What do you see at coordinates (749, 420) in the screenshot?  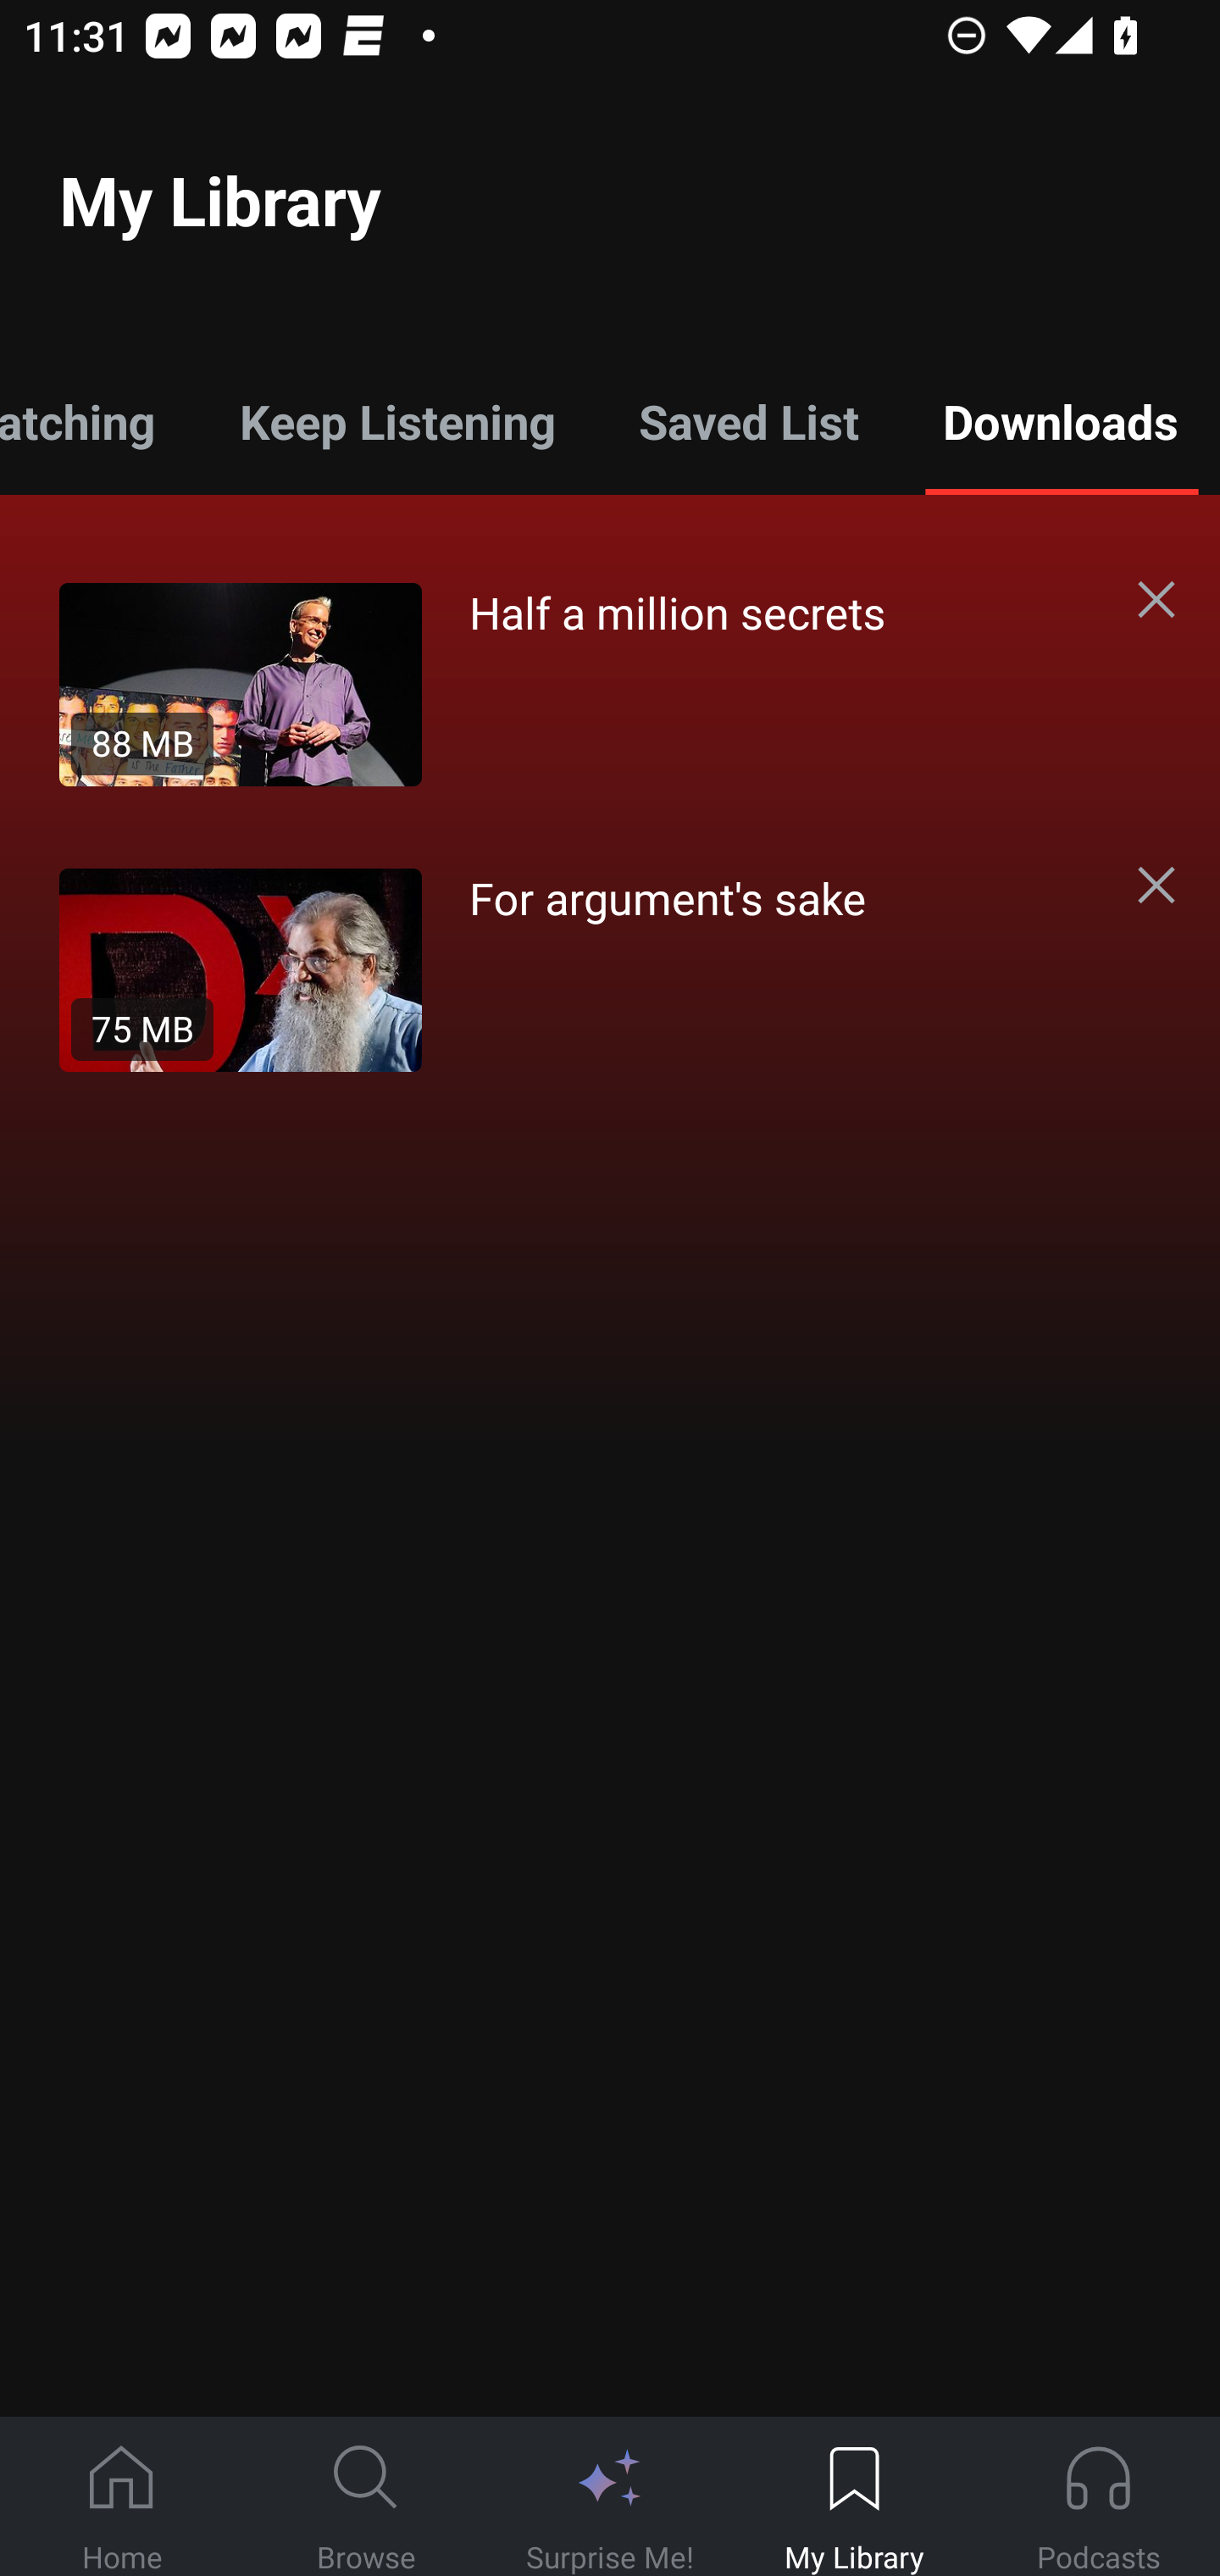 I see `Saved List` at bounding box center [749, 420].